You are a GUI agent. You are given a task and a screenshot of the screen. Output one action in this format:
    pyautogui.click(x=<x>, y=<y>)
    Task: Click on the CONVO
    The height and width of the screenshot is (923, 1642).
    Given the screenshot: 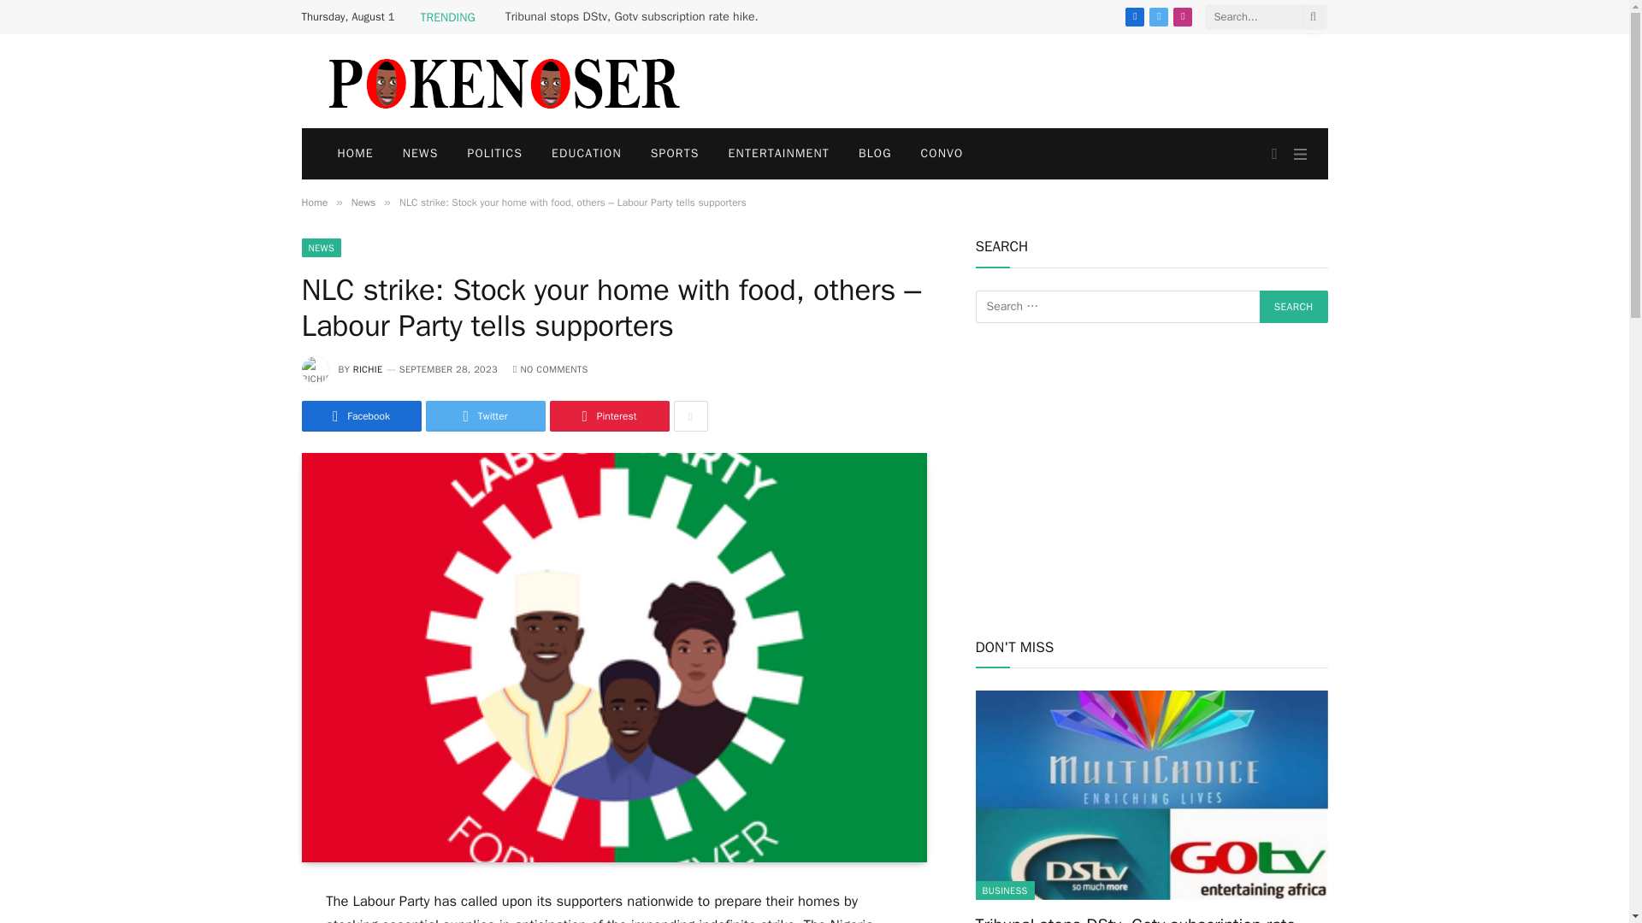 What is the action you would take?
    pyautogui.click(x=942, y=154)
    